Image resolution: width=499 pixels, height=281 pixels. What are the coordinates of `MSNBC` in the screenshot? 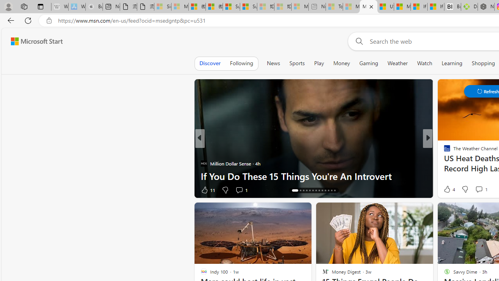 It's located at (444, 151).